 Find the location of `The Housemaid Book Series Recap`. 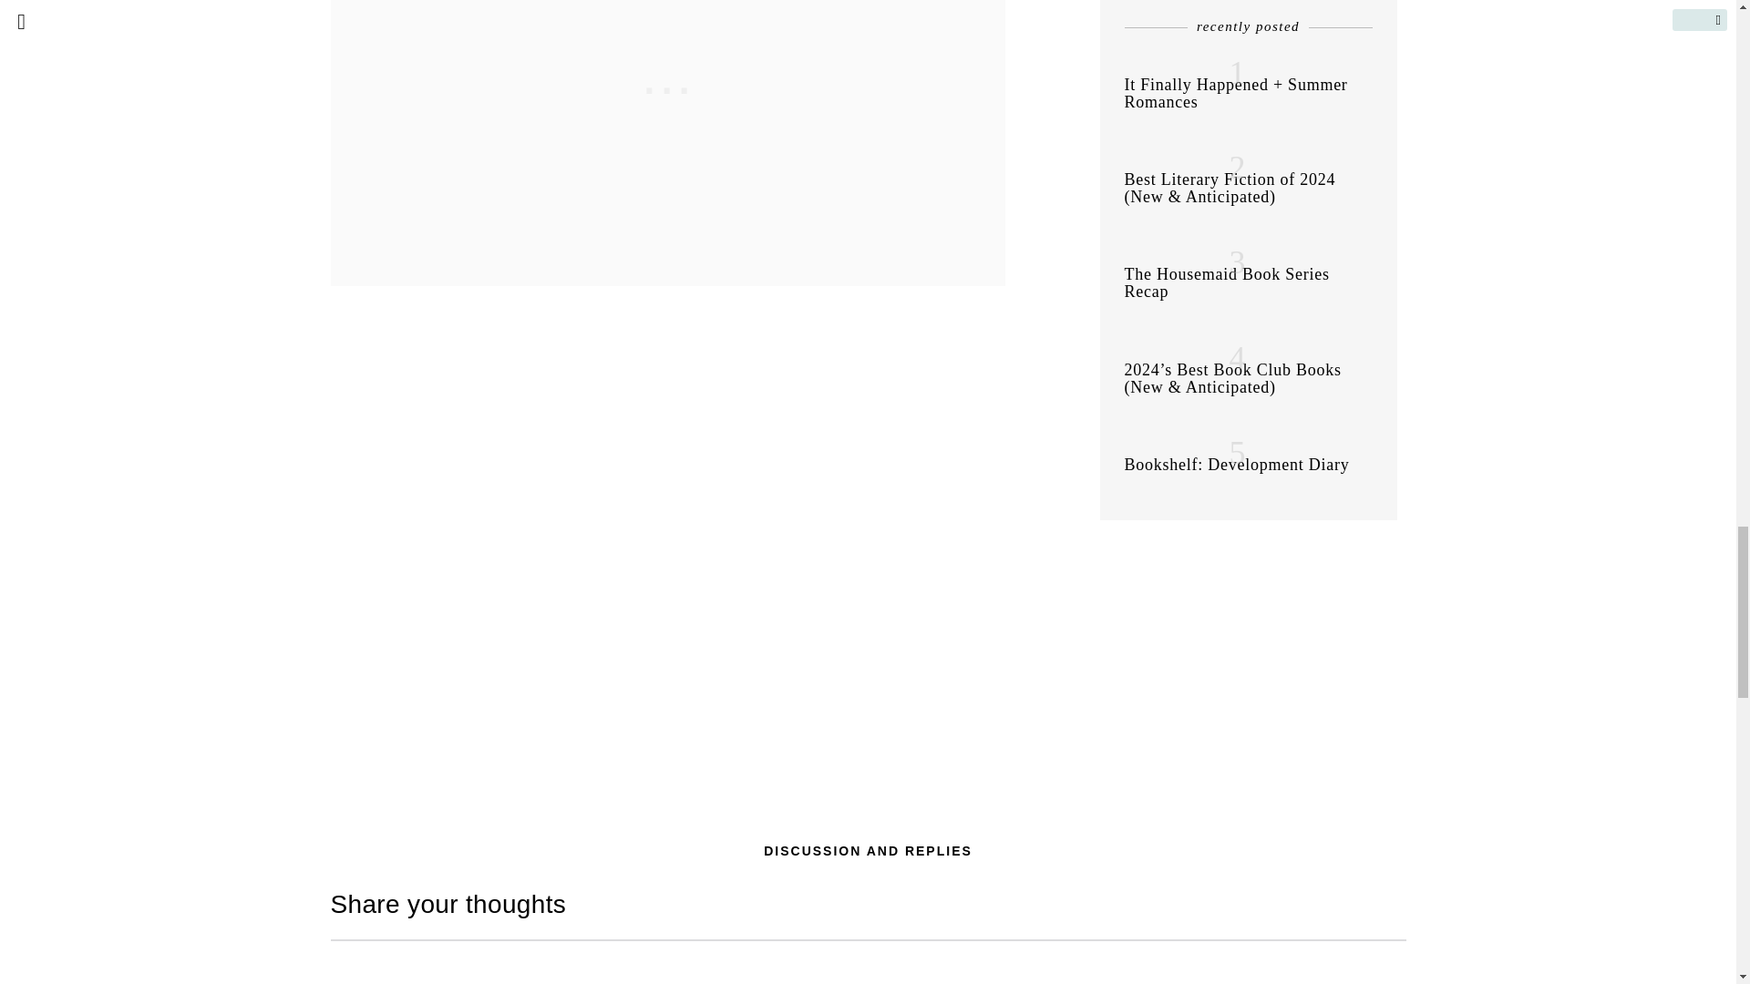

The Housemaid Book Series Recap is located at coordinates (1227, 282).